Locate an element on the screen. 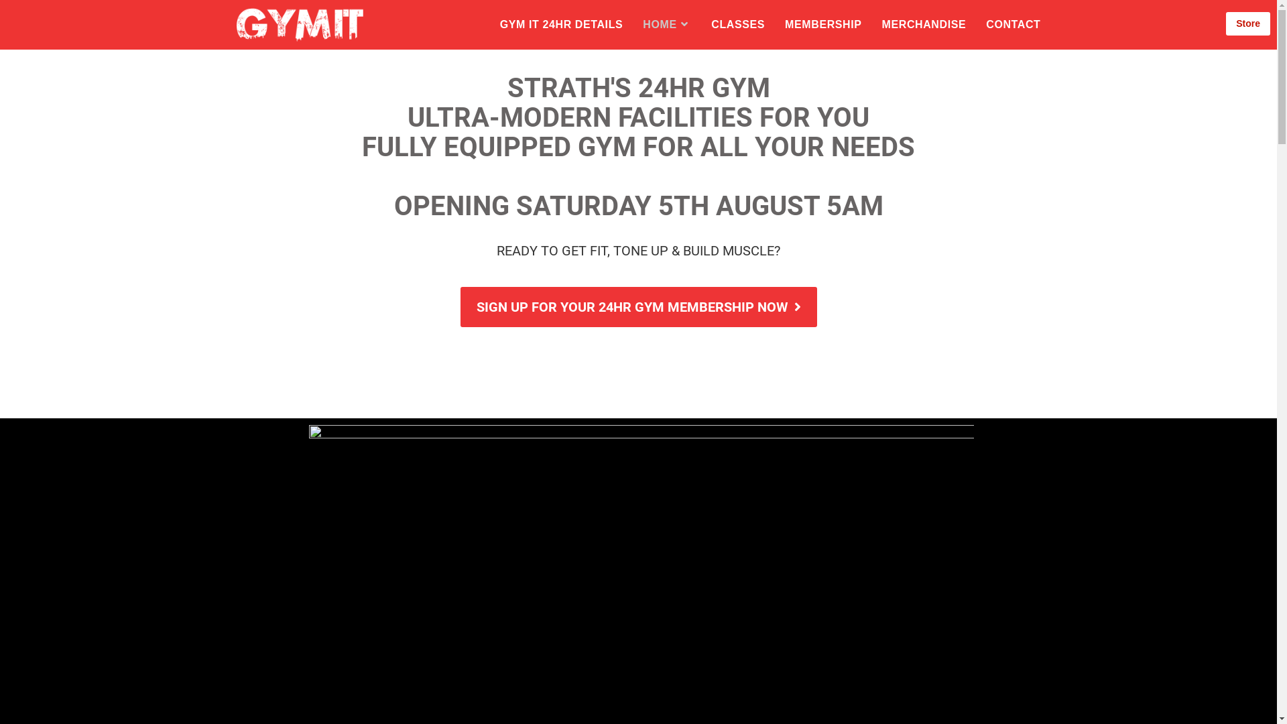 The image size is (1287, 724). HOME is located at coordinates (667, 25).